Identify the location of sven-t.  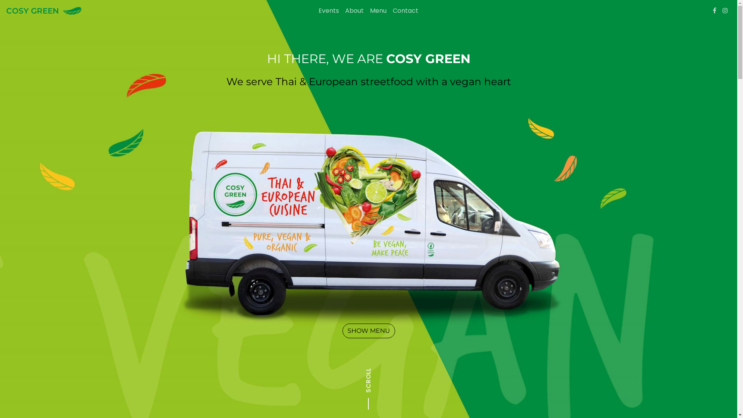
(219, 405).